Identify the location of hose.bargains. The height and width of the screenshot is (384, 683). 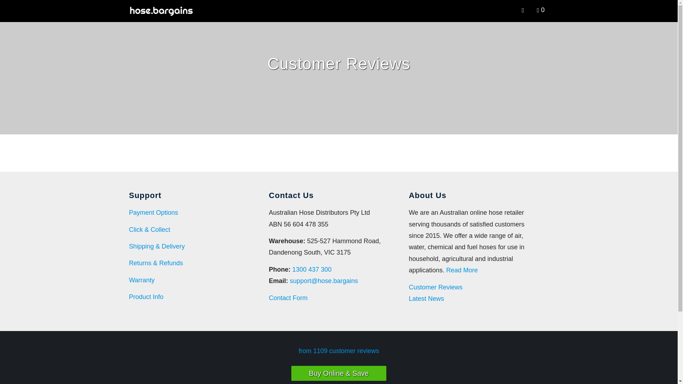
(165, 11).